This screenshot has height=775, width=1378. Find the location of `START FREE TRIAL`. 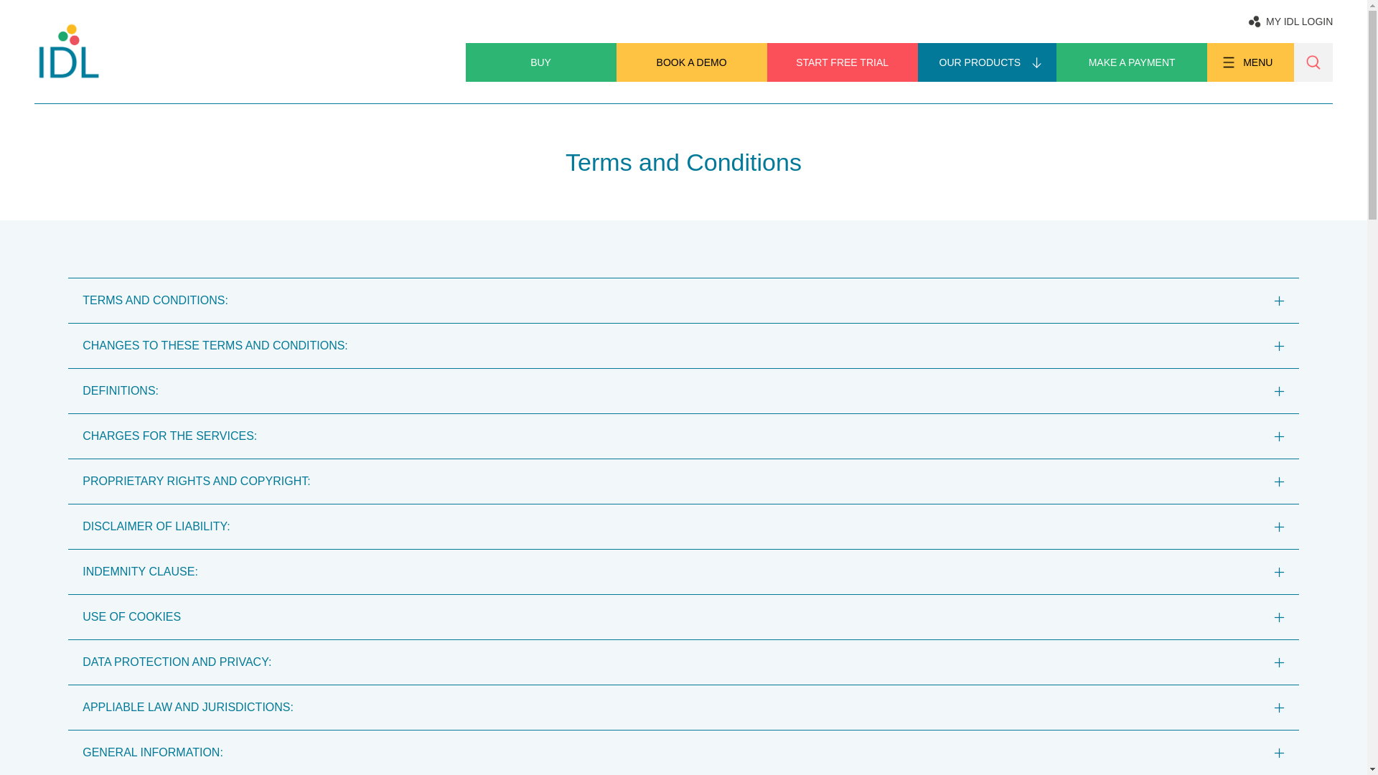

START FREE TRIAL is located at coordinates (843, 62).